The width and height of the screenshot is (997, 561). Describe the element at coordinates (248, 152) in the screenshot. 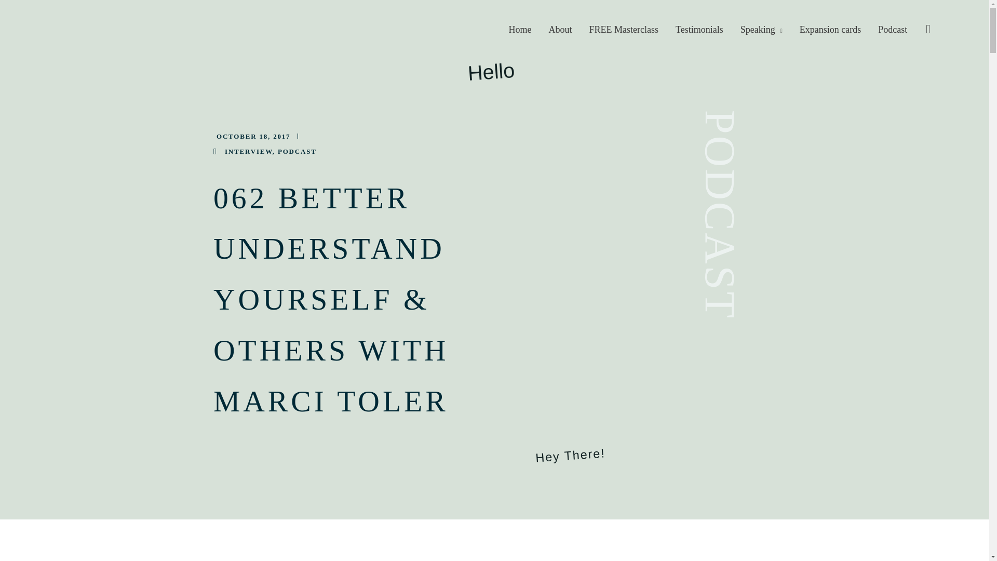

I see `INTERVIEW` at that location.